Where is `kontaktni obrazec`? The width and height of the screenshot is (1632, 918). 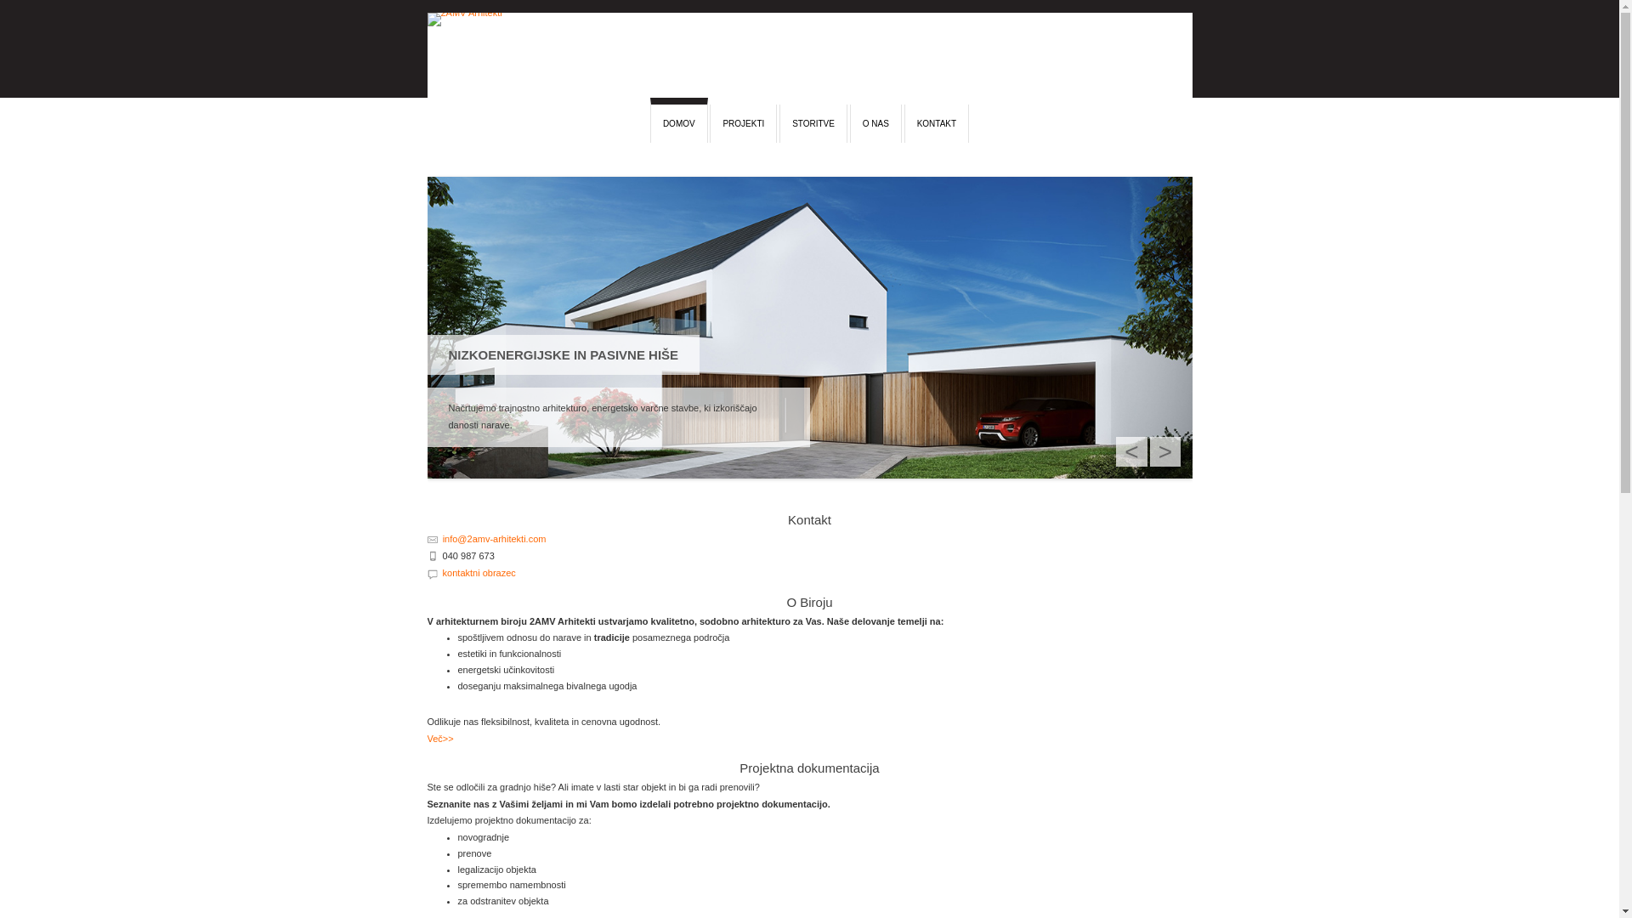 kontaktni obrazec is located at coordinates (432, 573).